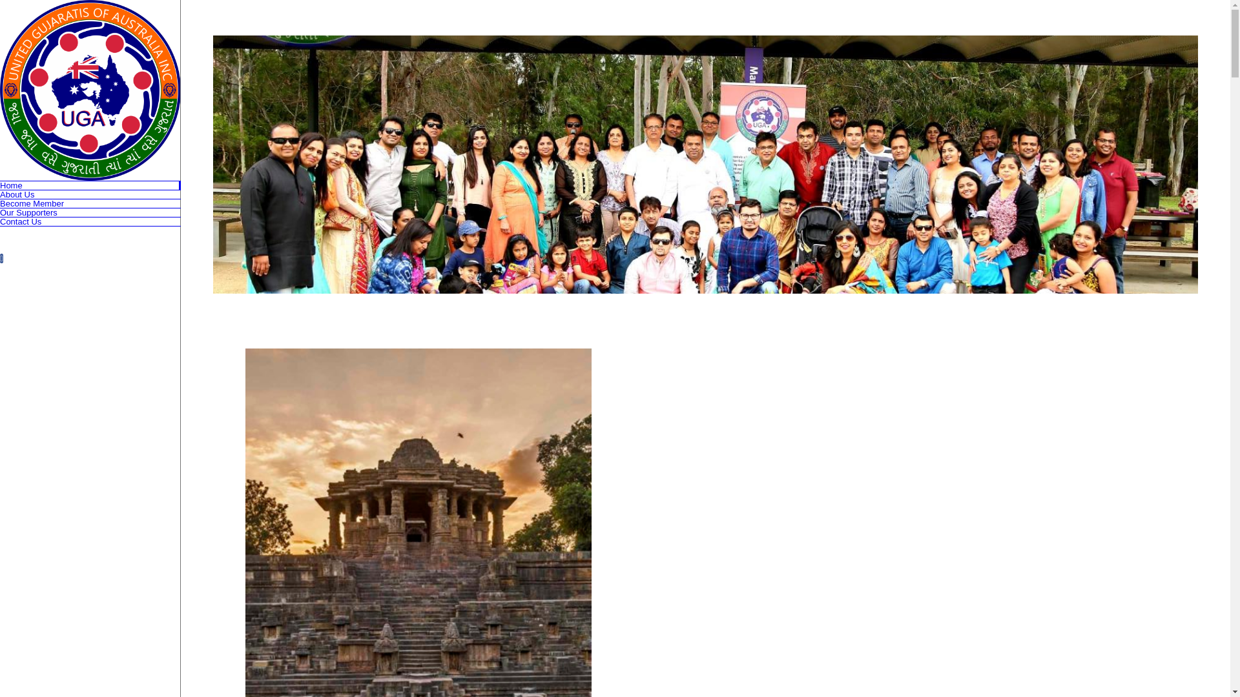 This screenshot has width=1240, height=697. I want to click on Contact Us, so click(90, 222).